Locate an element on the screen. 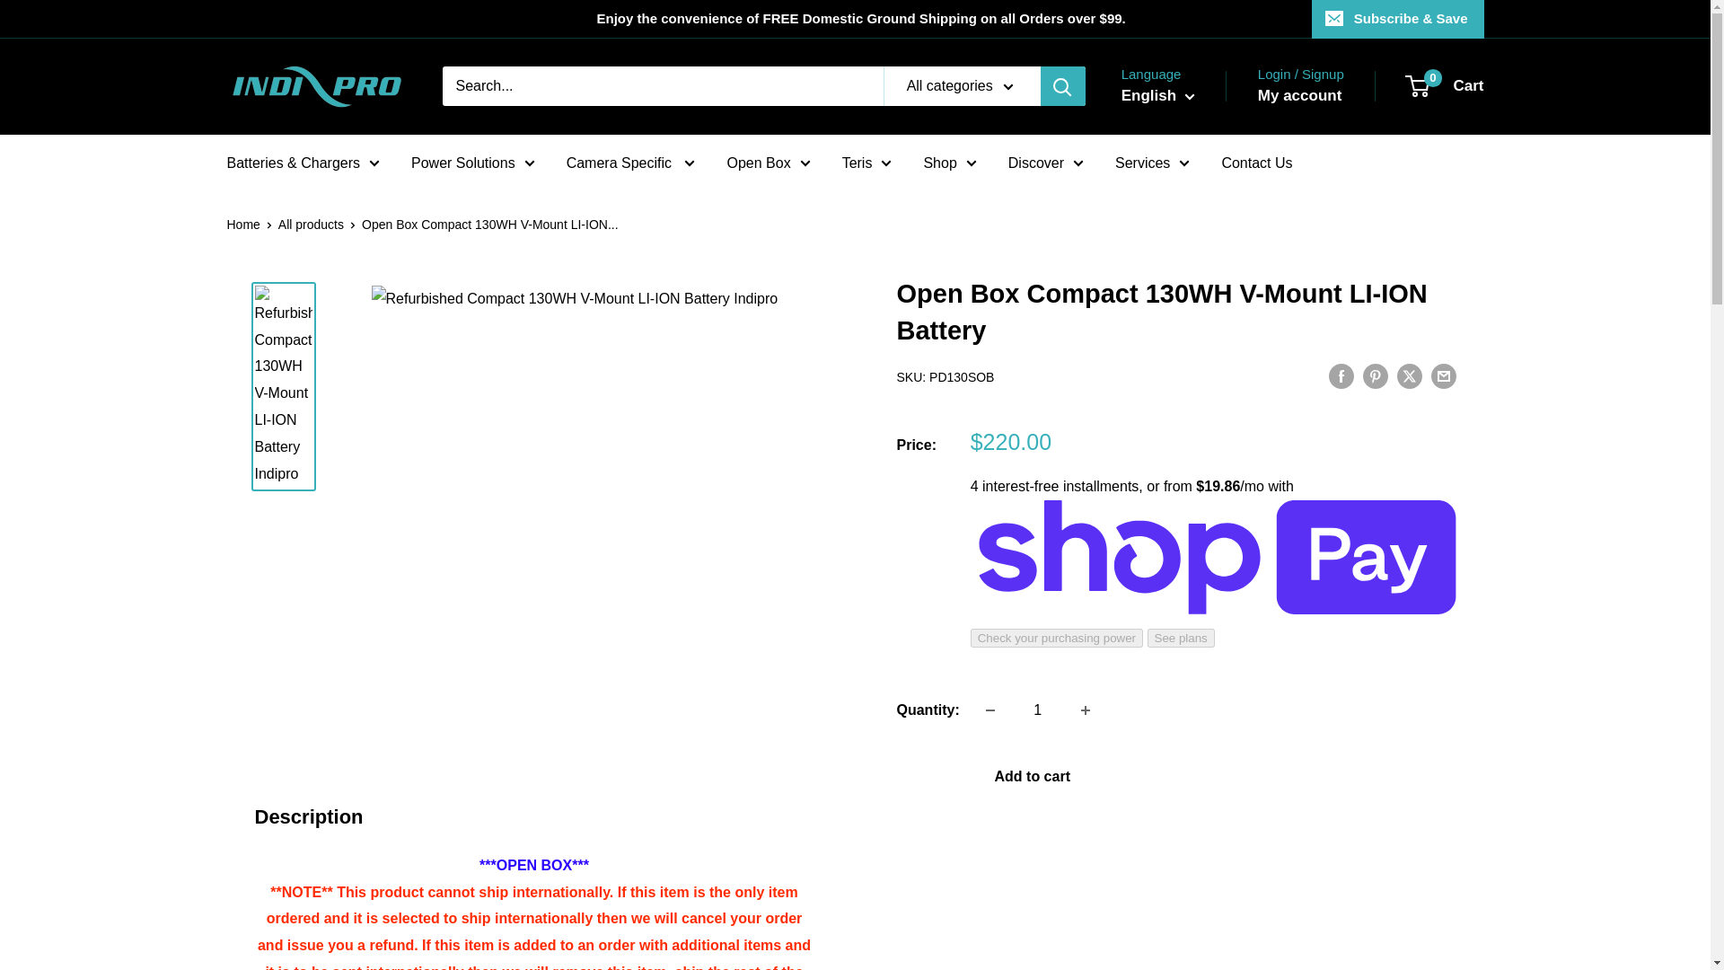 This screenshot has height=970, width=1724. 1 is located at coordinates (1038, 710).